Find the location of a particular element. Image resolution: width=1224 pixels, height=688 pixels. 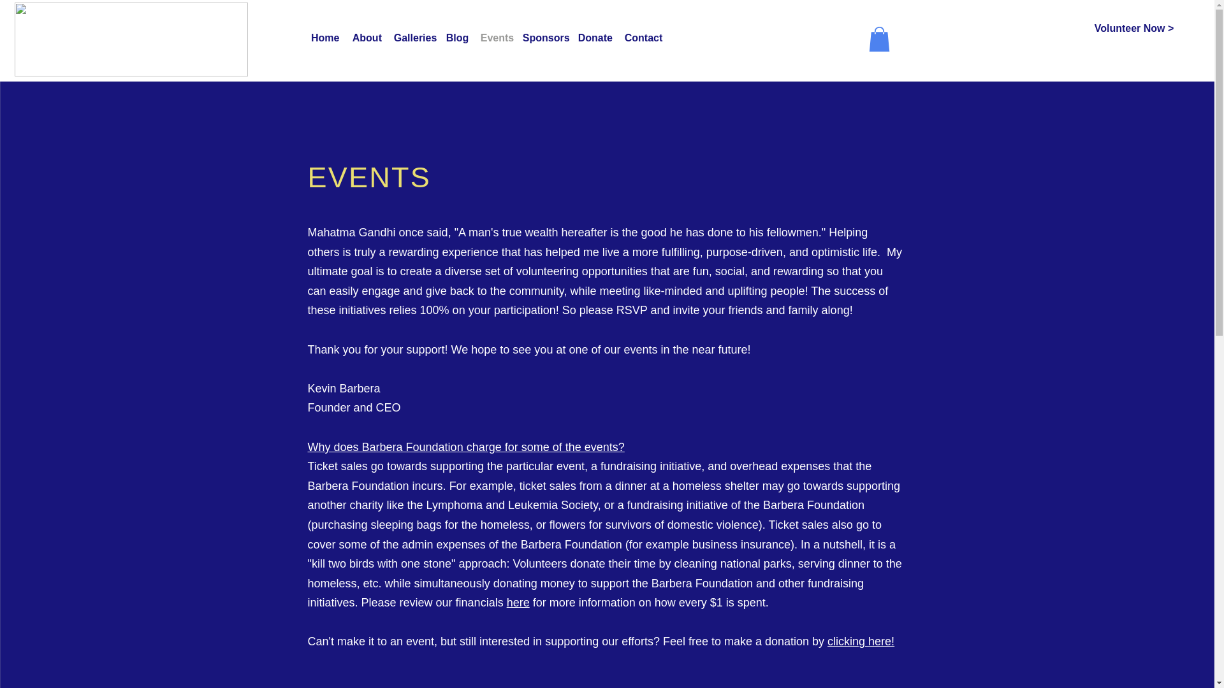

Sponsors is located at coordinates (544, 38).